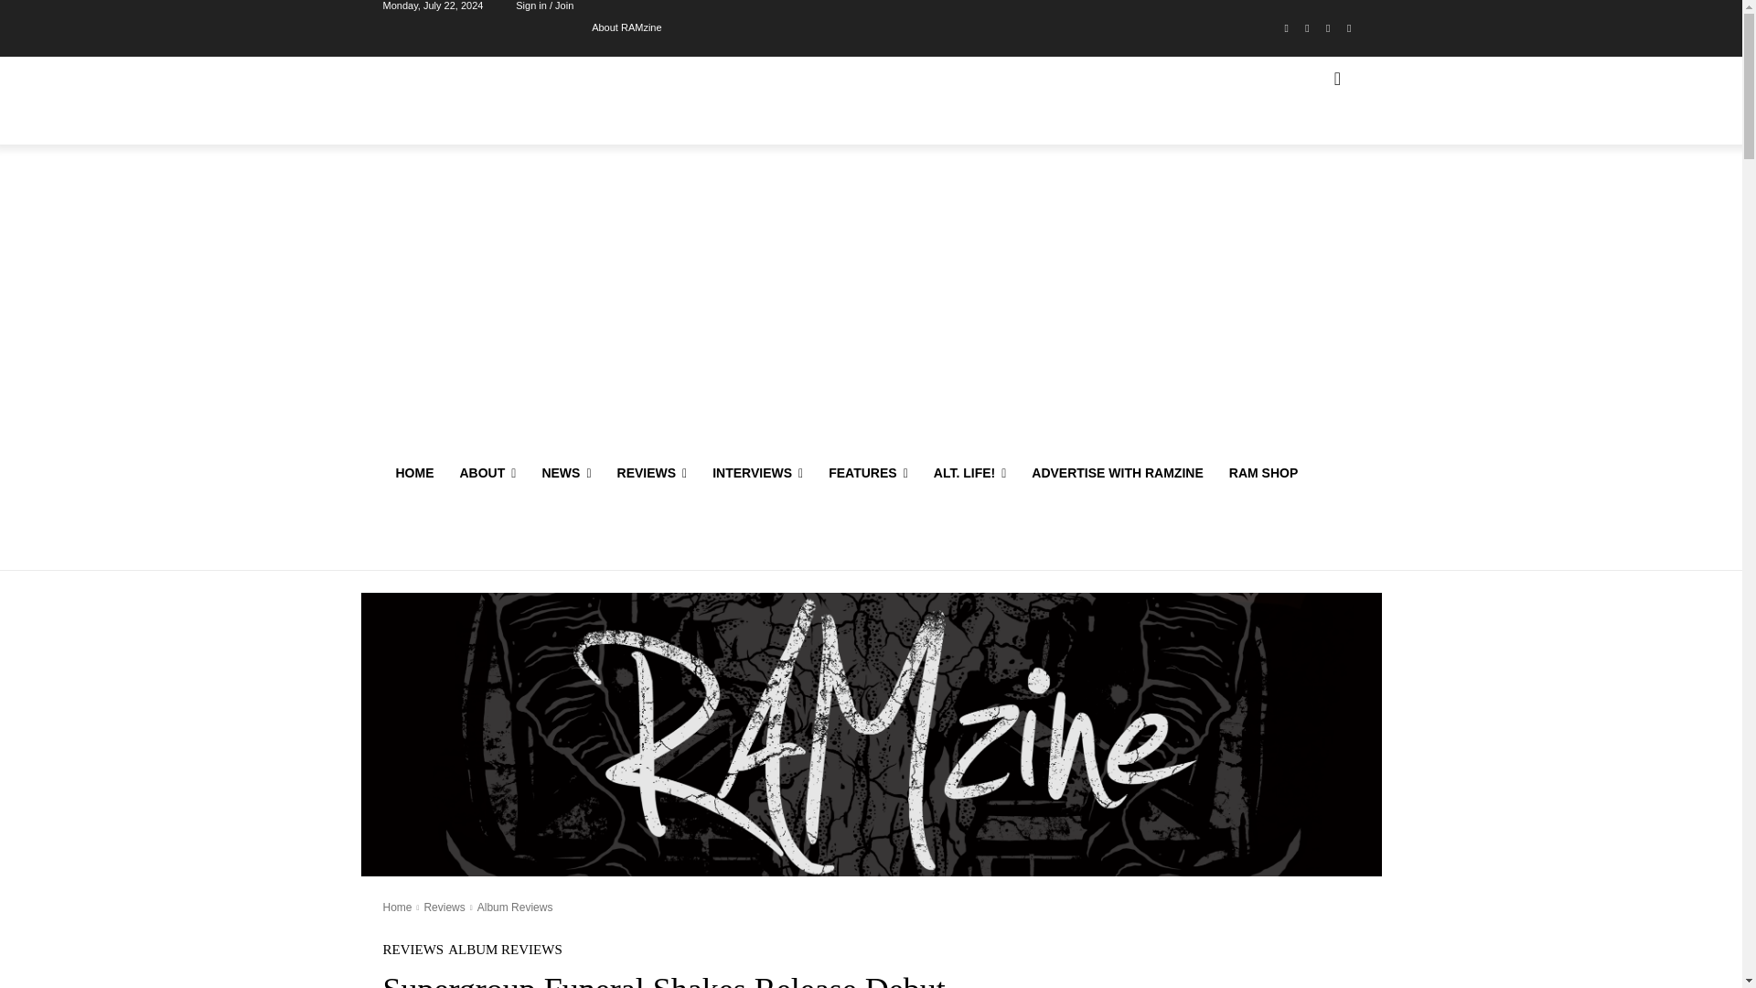  Describe the element at coordinates (1328, 29) in the screenshot. I see `Twitter` at that location.